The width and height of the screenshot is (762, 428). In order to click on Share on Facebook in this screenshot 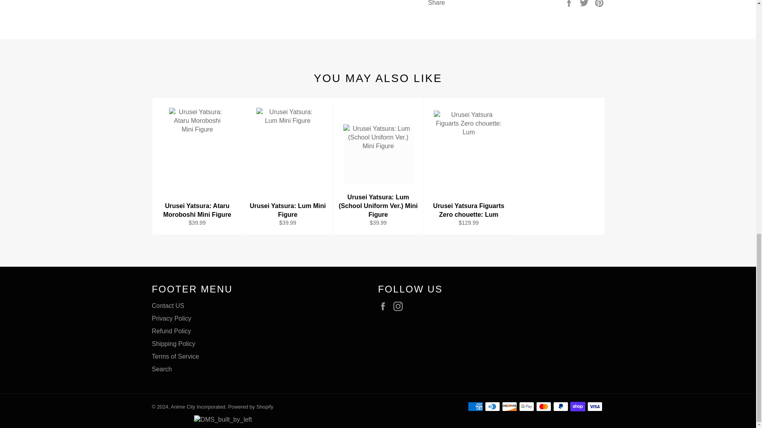, I will do `click(570, 3)`.